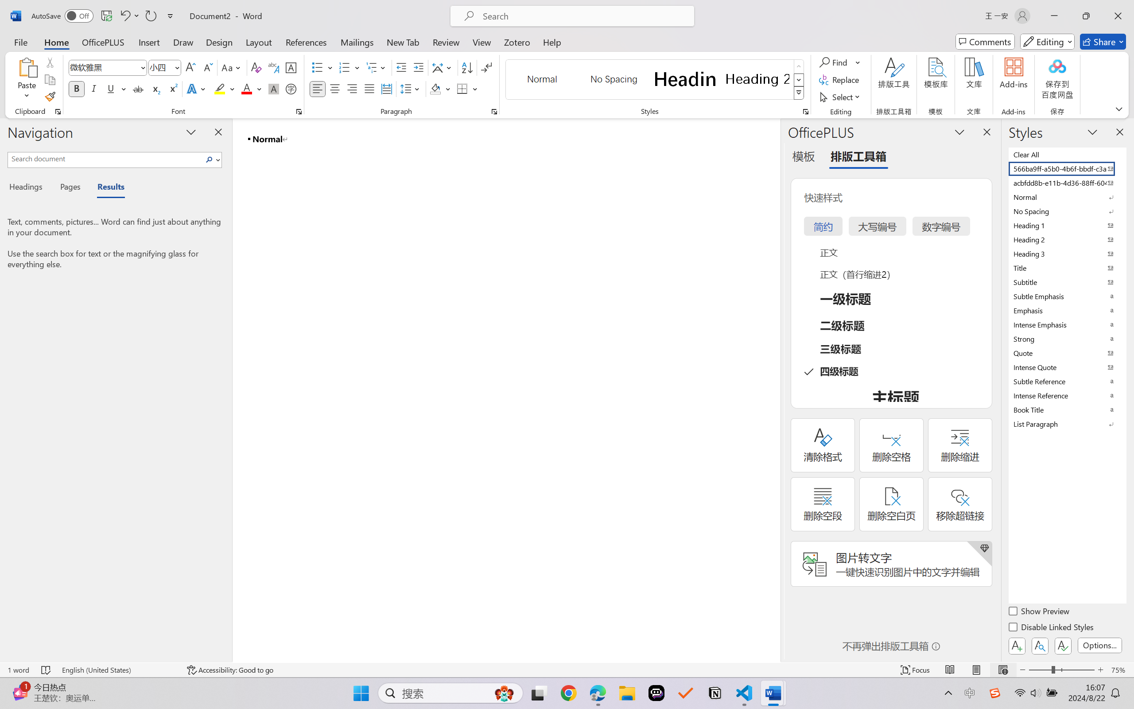  I want to click on Zotero, so click(517, 42).